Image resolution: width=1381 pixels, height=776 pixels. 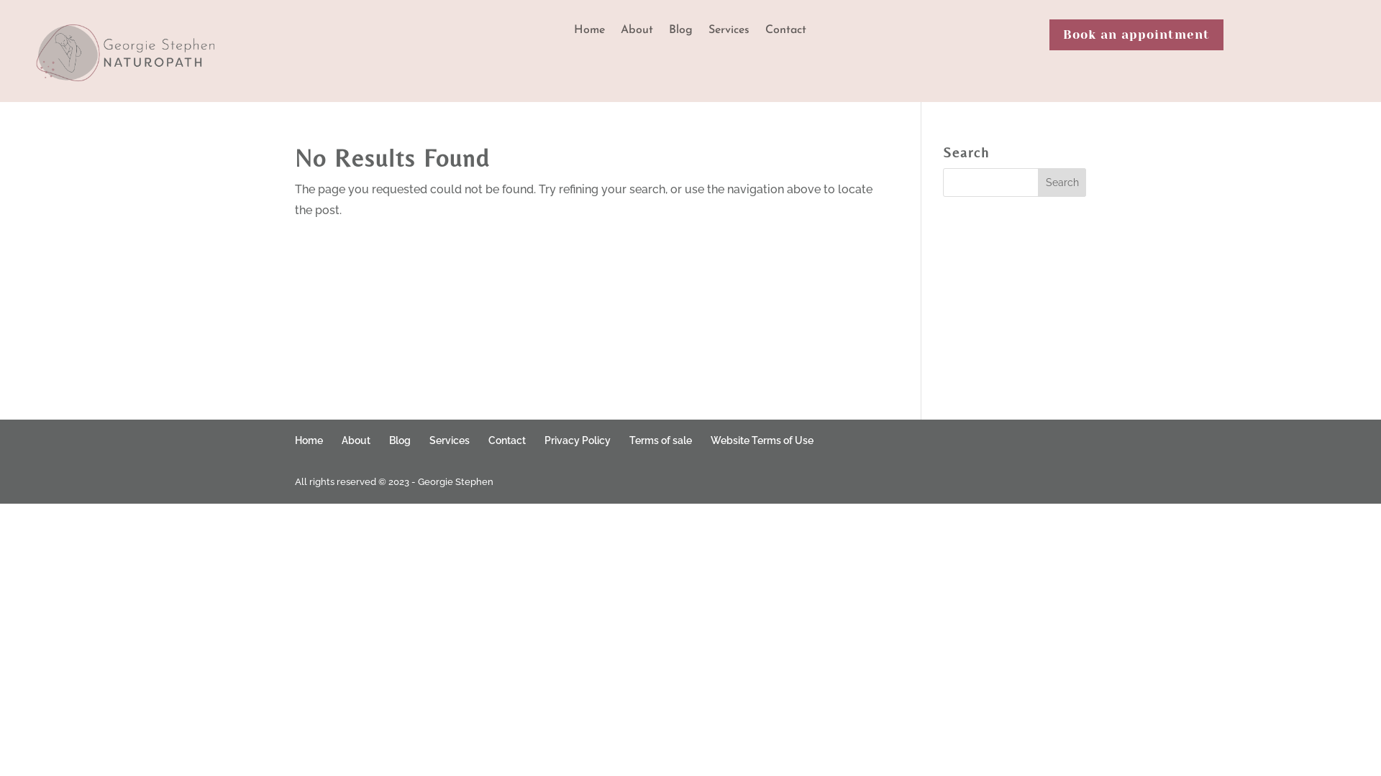 I want to click on Services, so click(x=729, y=33).